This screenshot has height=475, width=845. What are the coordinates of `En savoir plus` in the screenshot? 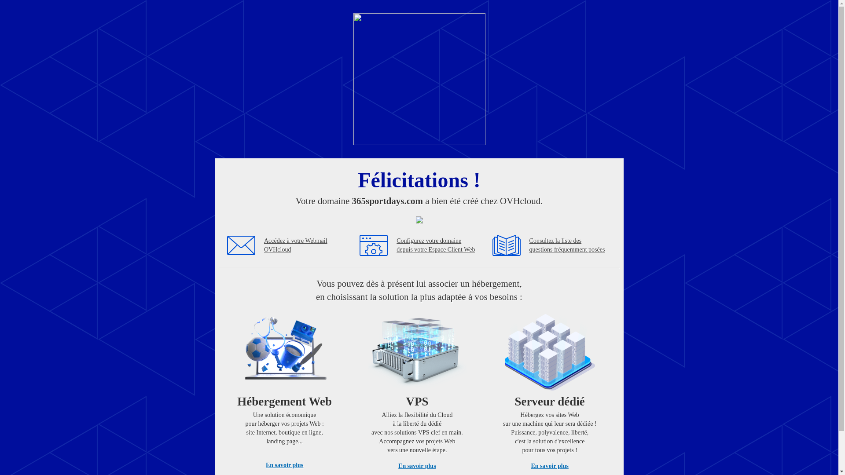 It's located at (417, 466).